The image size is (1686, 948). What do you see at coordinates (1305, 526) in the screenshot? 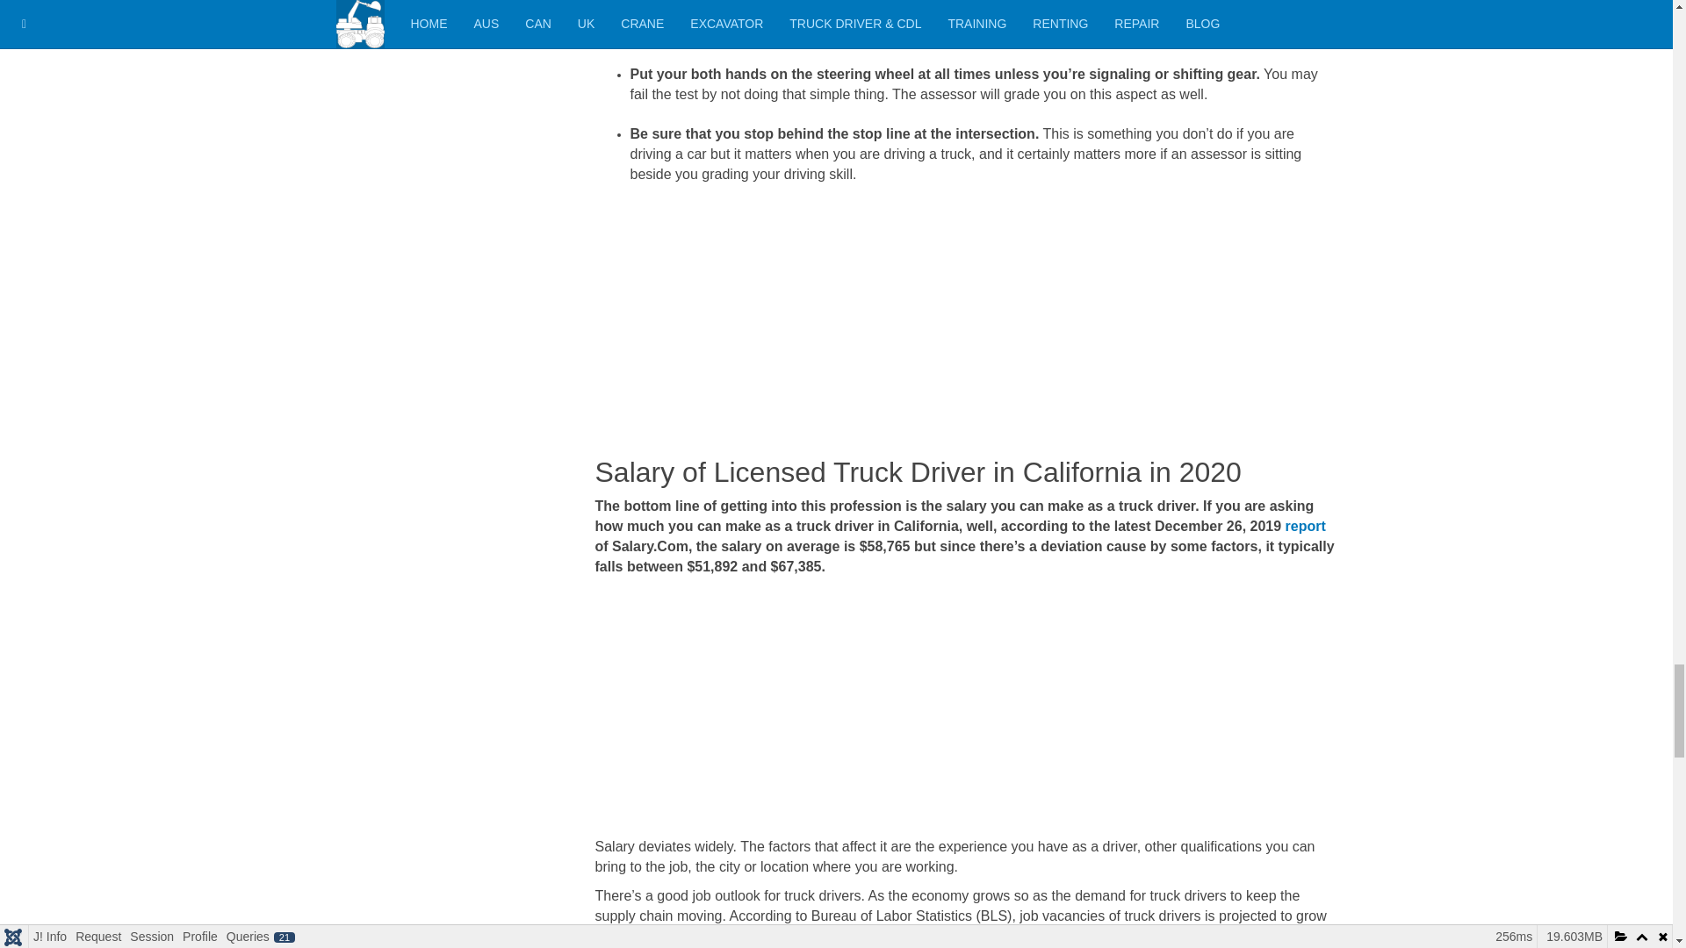
I see `report` at bounding box center [1305, 526].